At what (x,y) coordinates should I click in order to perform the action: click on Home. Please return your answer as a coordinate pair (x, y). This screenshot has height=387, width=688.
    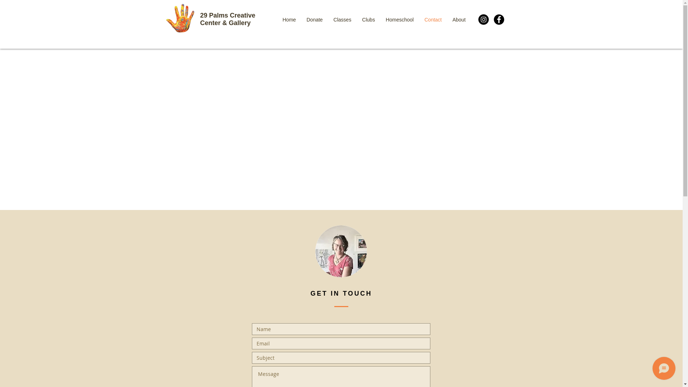
    Looking at the image, I should click on (290, 20).